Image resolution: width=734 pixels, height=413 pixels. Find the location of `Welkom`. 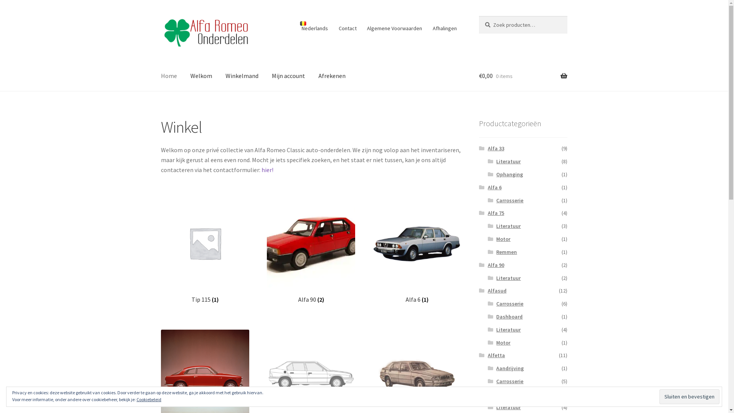

Welkom is located at coordinates (201, 76).